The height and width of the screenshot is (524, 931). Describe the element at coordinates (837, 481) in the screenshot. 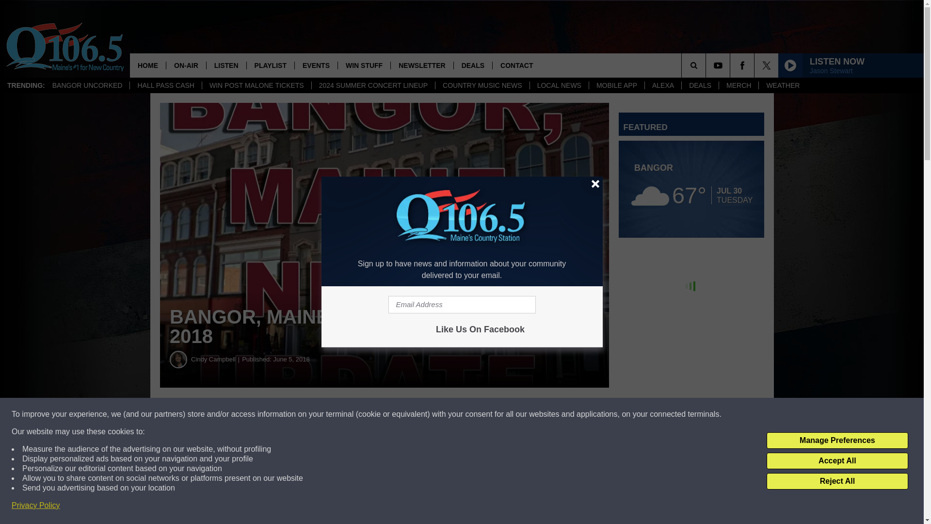

I see `Reject All` at that location.